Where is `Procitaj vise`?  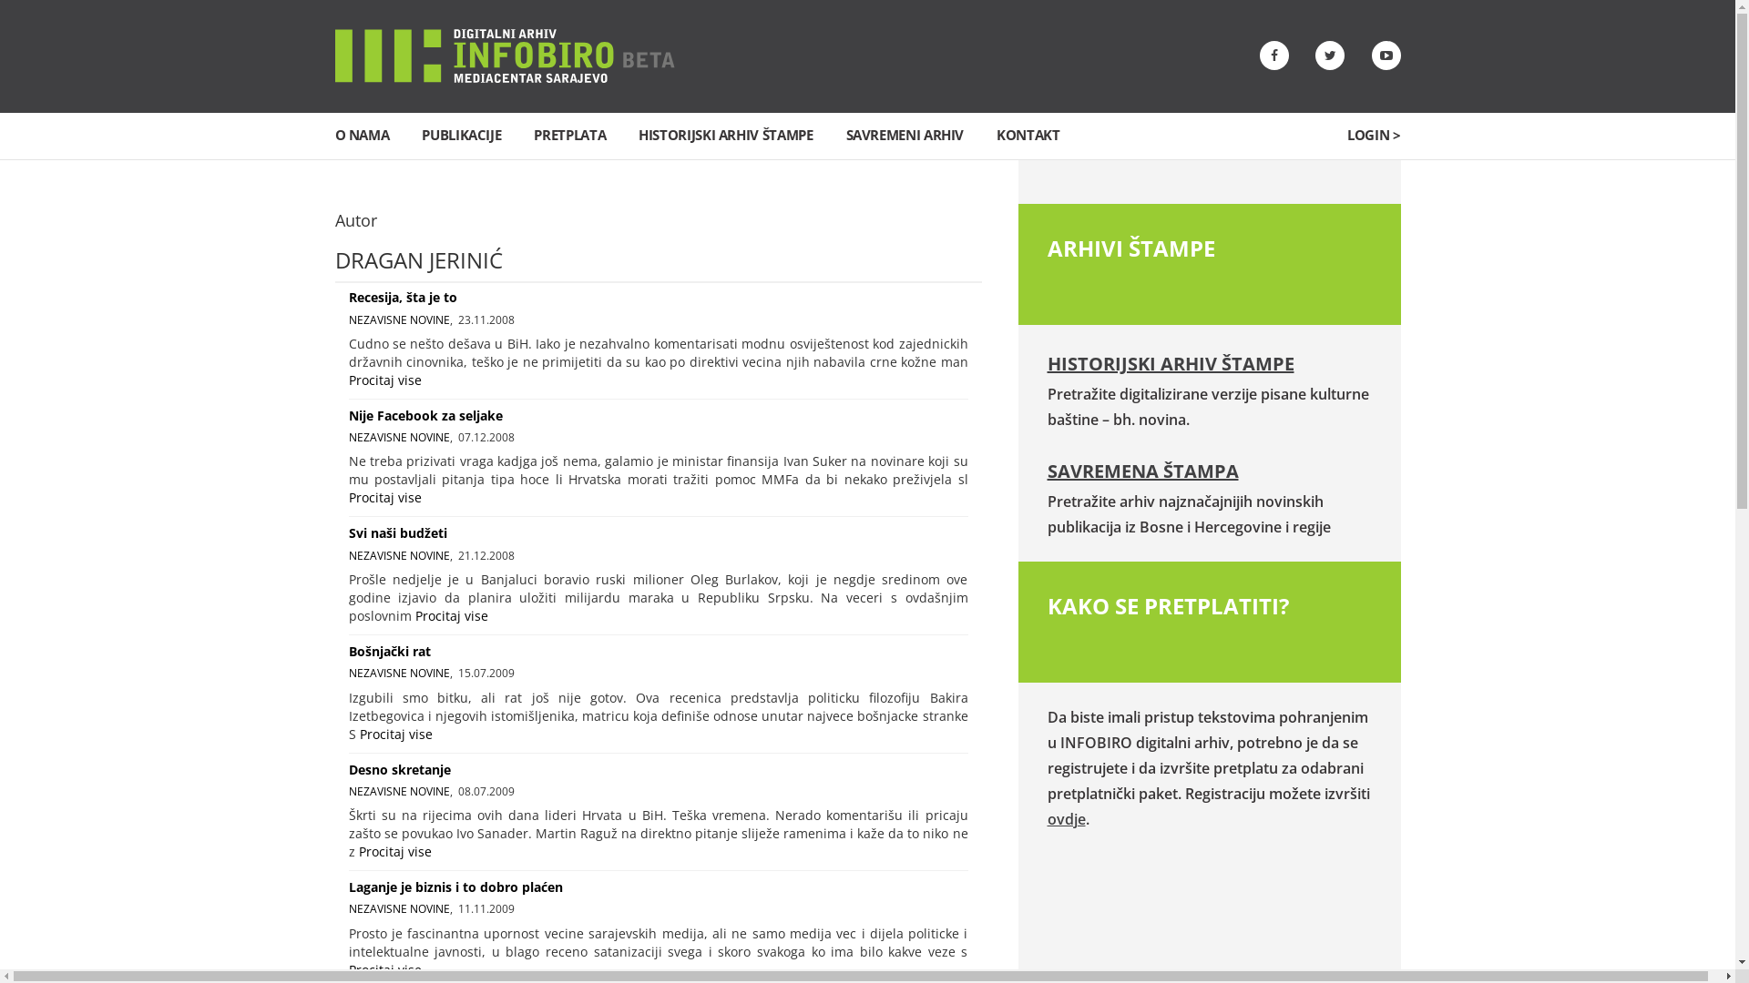 Procitaj vise is located at coordinates (452, 615).